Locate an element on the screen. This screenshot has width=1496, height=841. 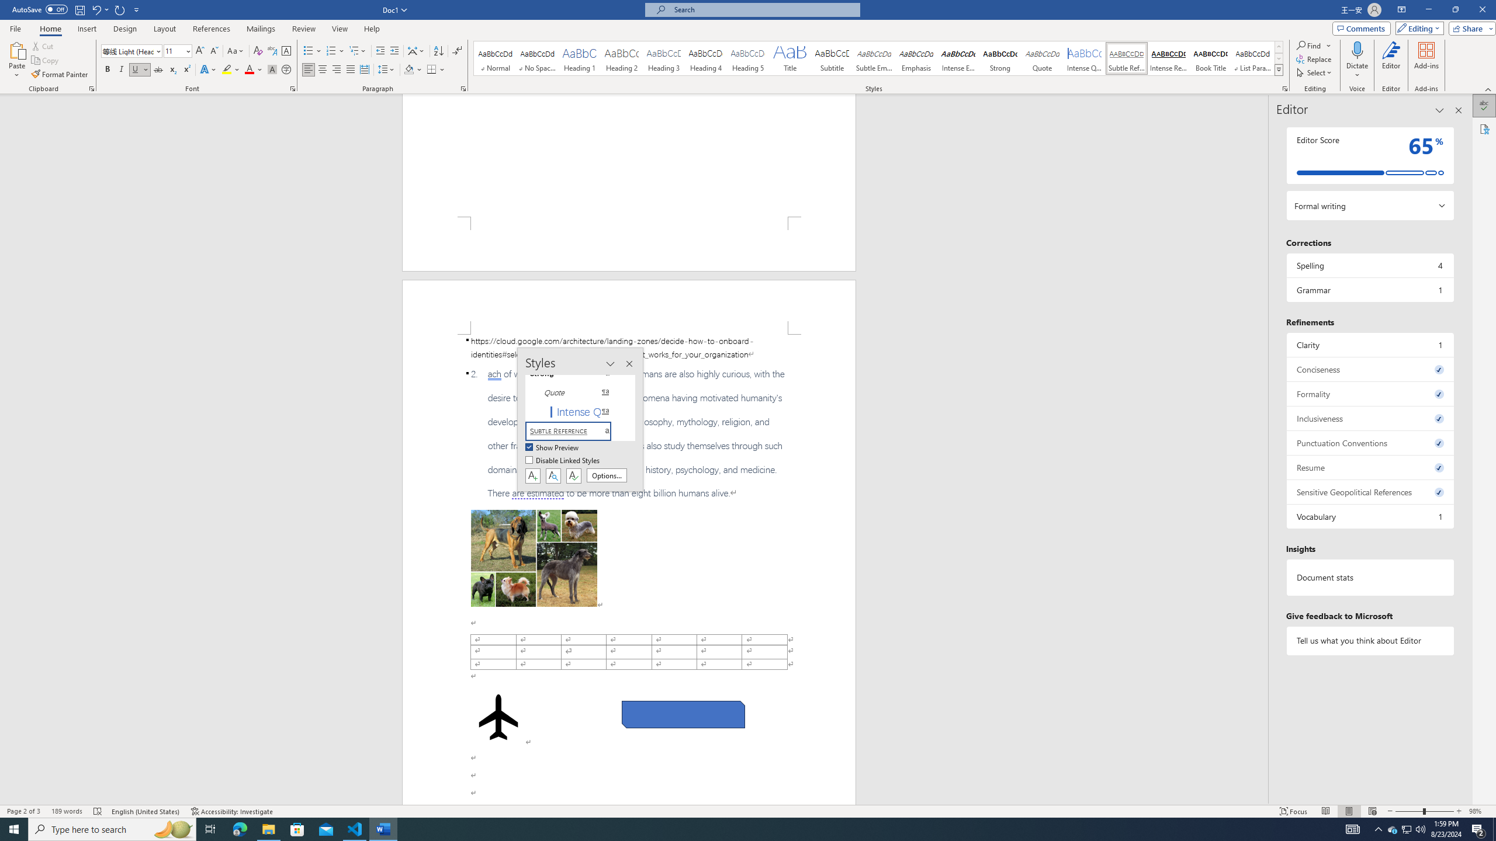
Editor Score 65% is located at coordinates (1370, 155).